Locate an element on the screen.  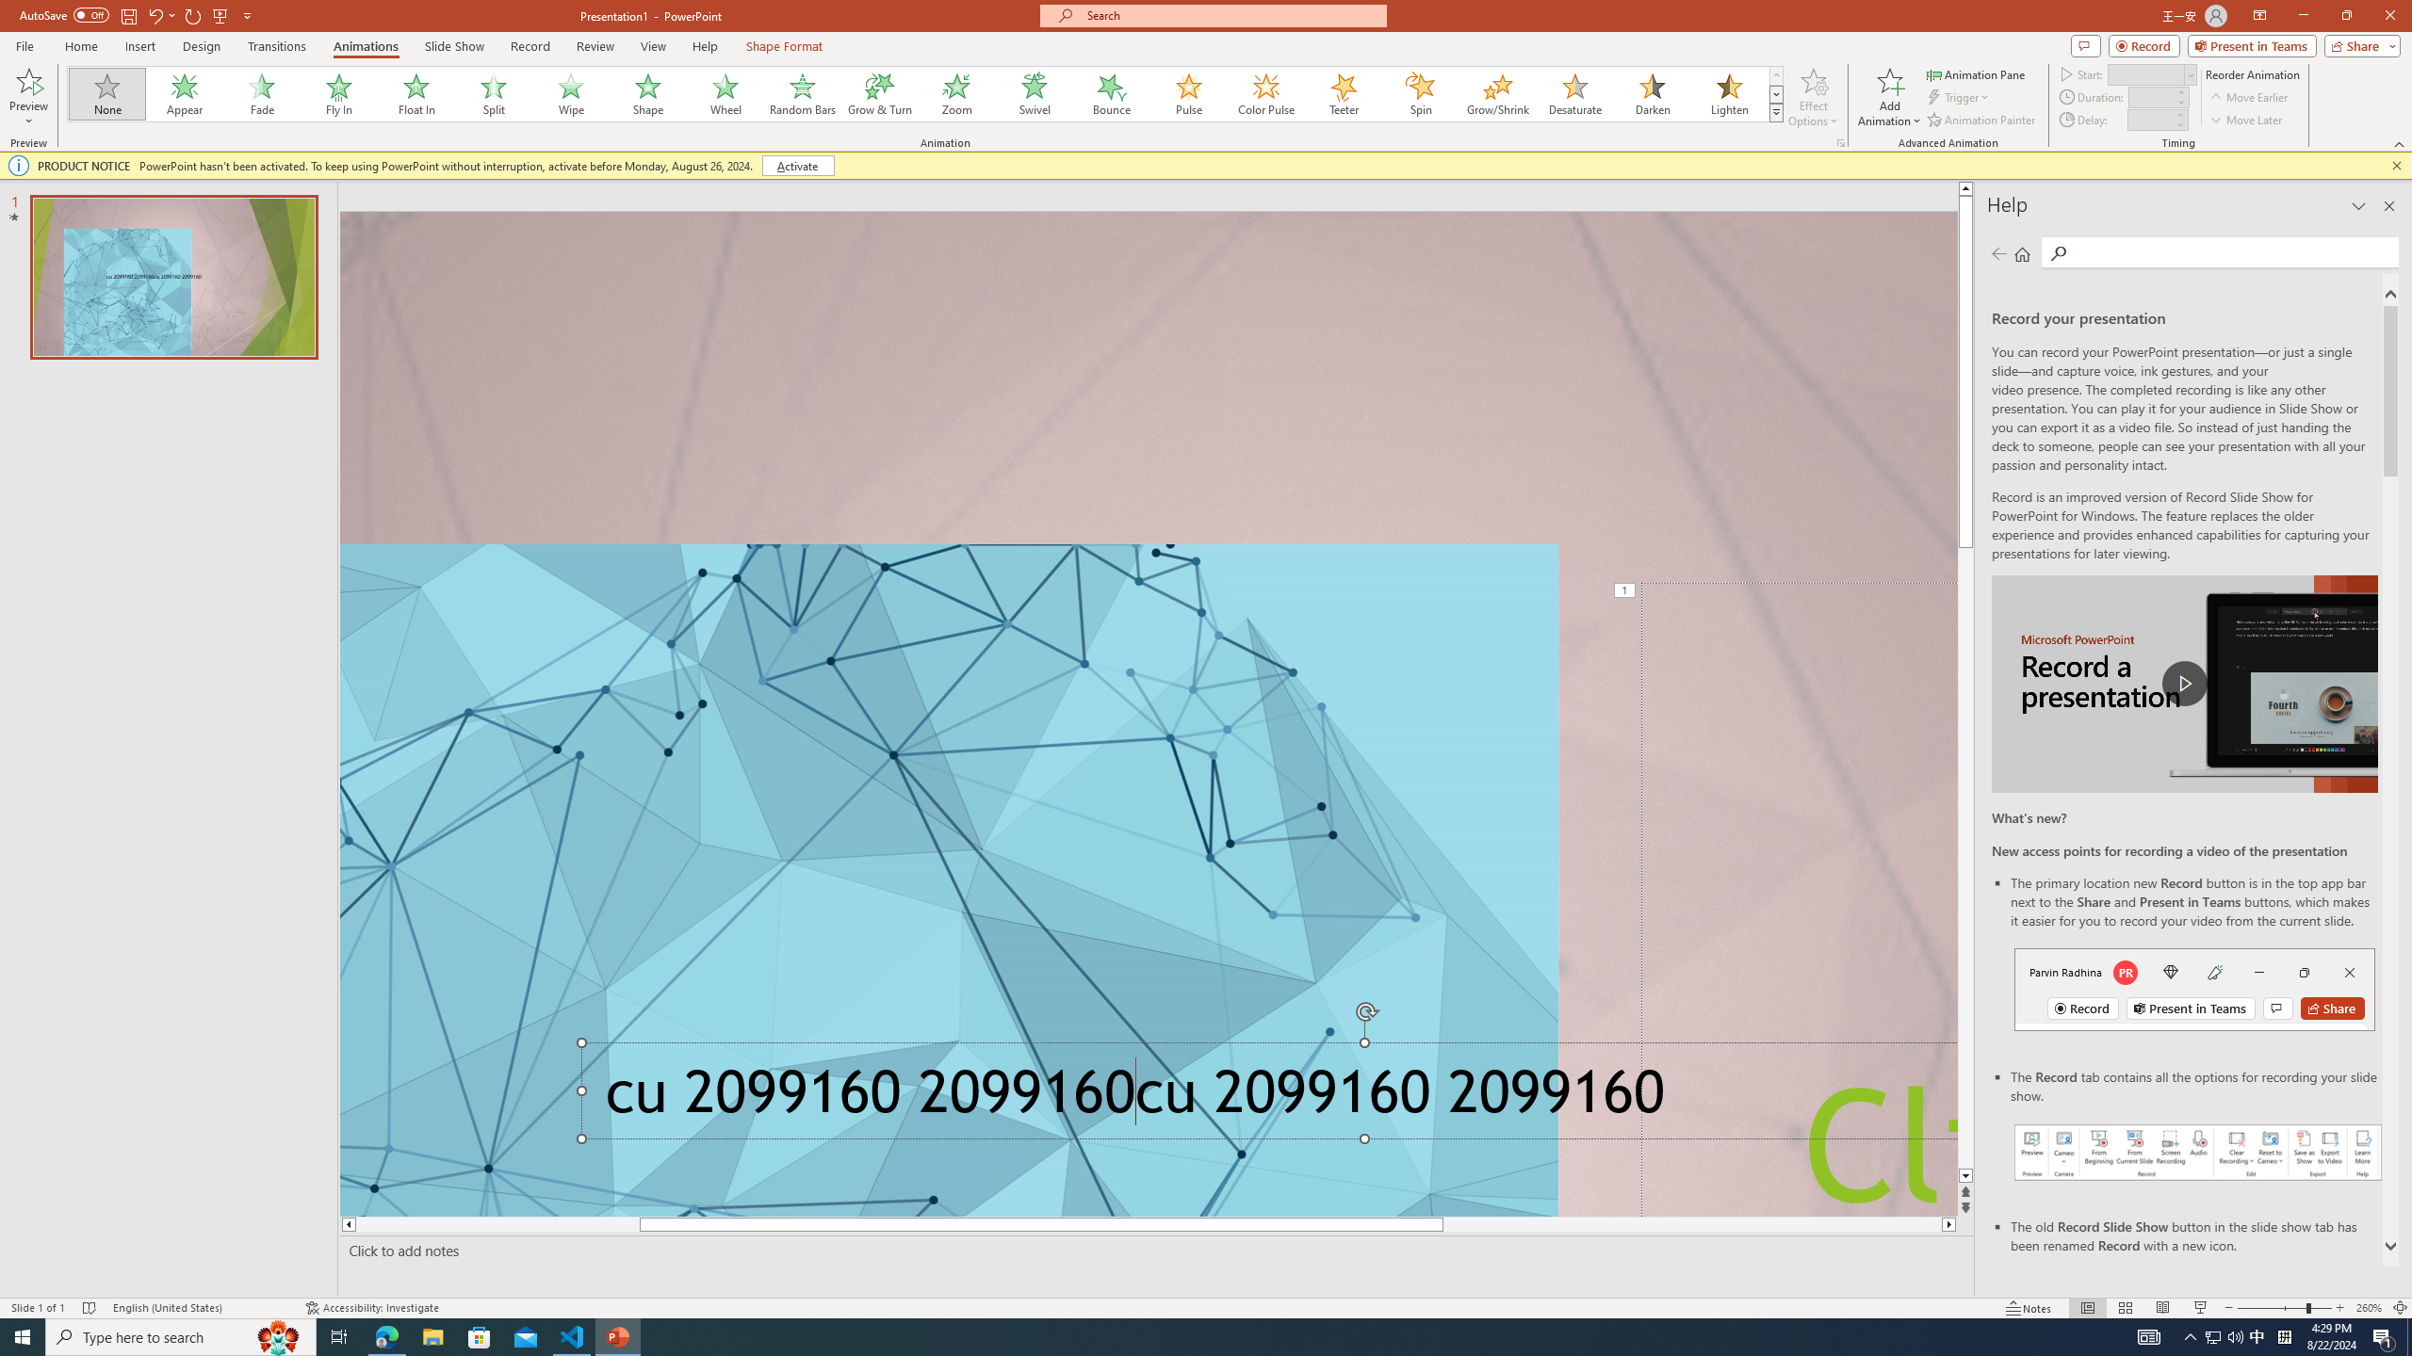
Page down is located at coordinates (1965, 1015).